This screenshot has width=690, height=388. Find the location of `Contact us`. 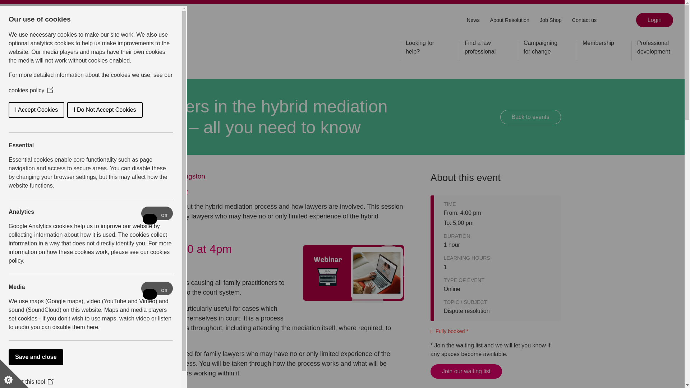

Contact us is located at coordinates (584, 19).